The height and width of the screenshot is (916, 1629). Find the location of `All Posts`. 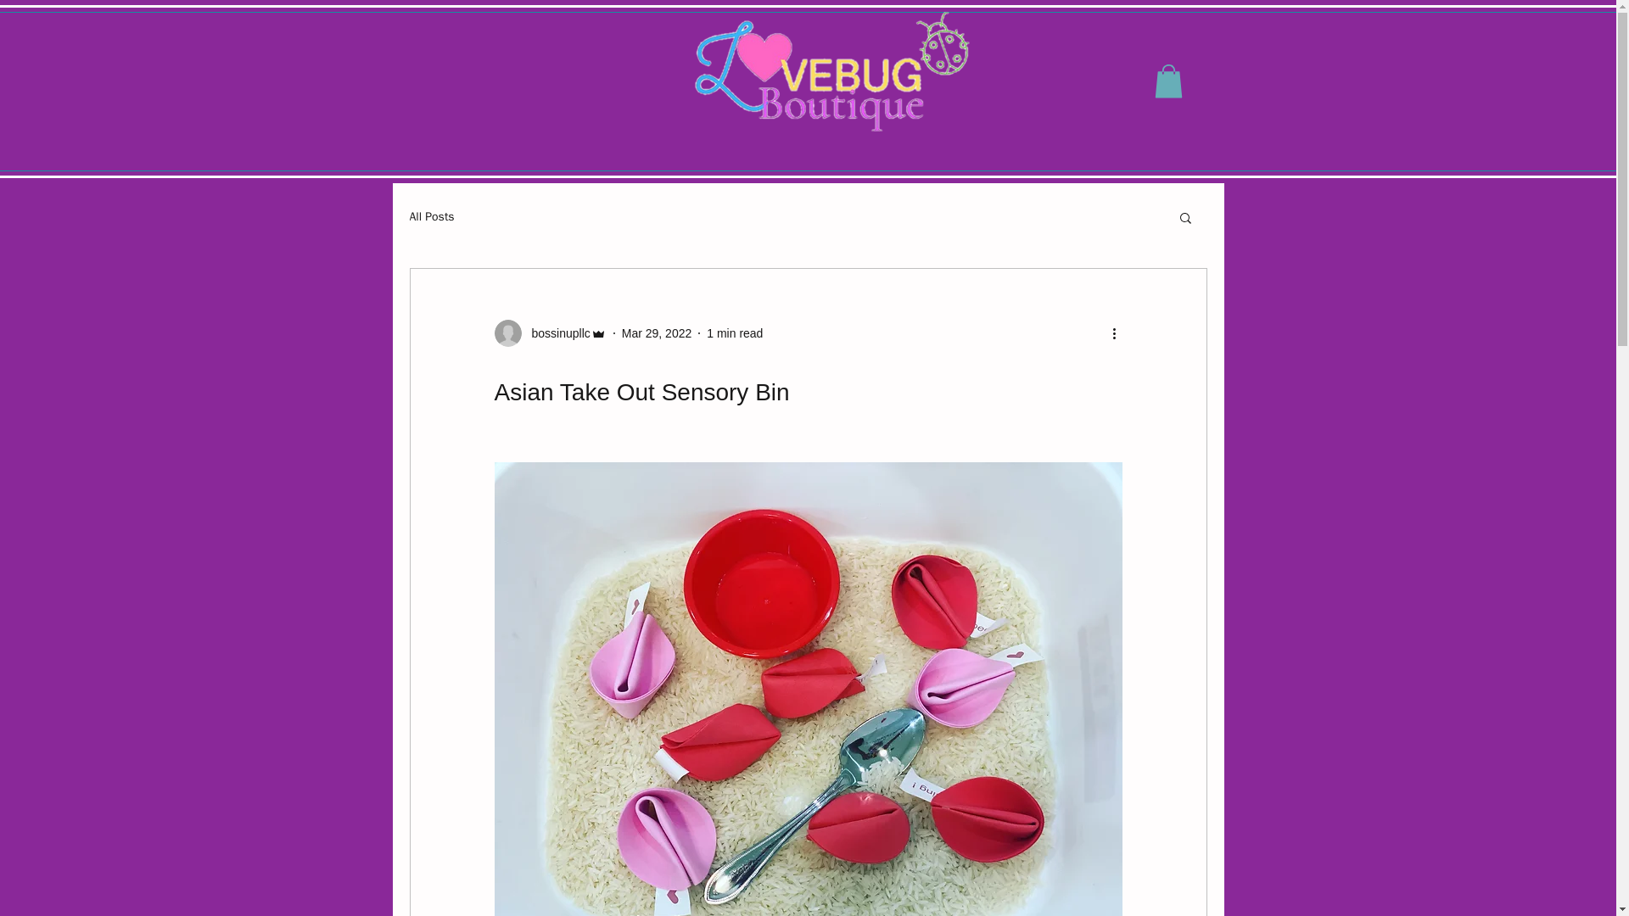

All Posts is located at coordinates (431, 217).